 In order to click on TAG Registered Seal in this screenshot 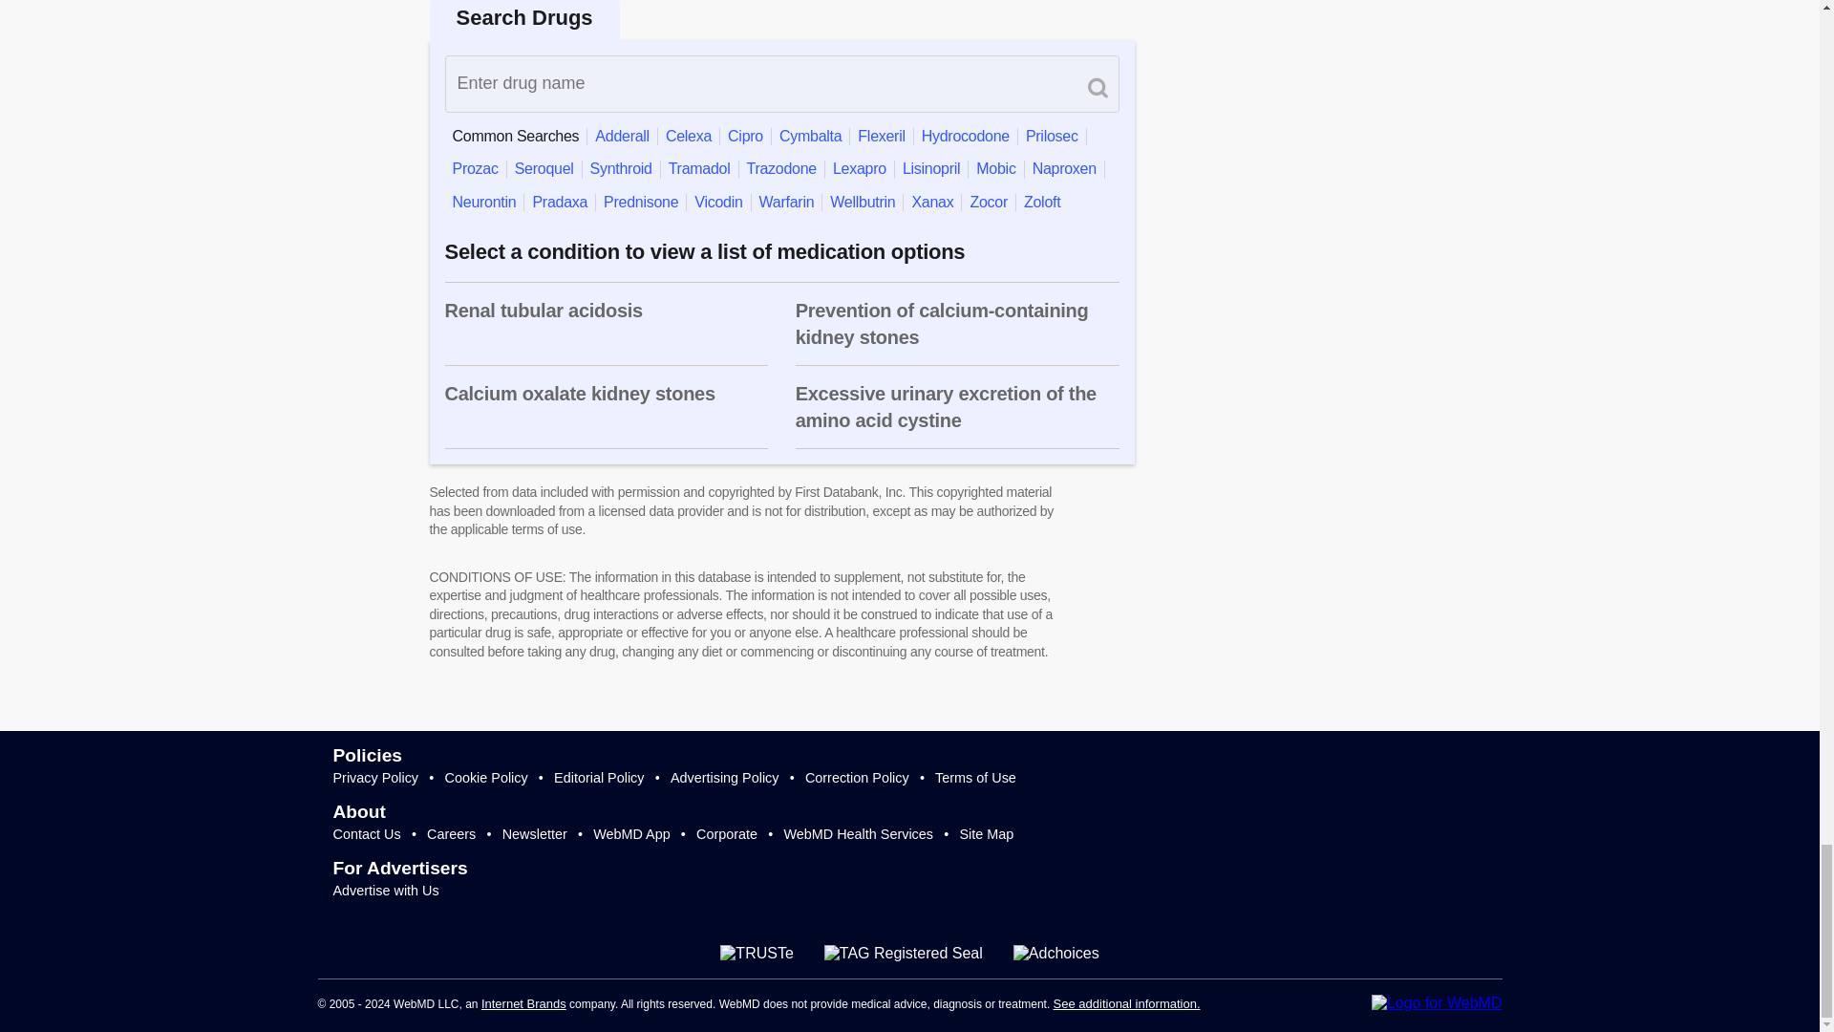, I will do `click(904, 954)`.